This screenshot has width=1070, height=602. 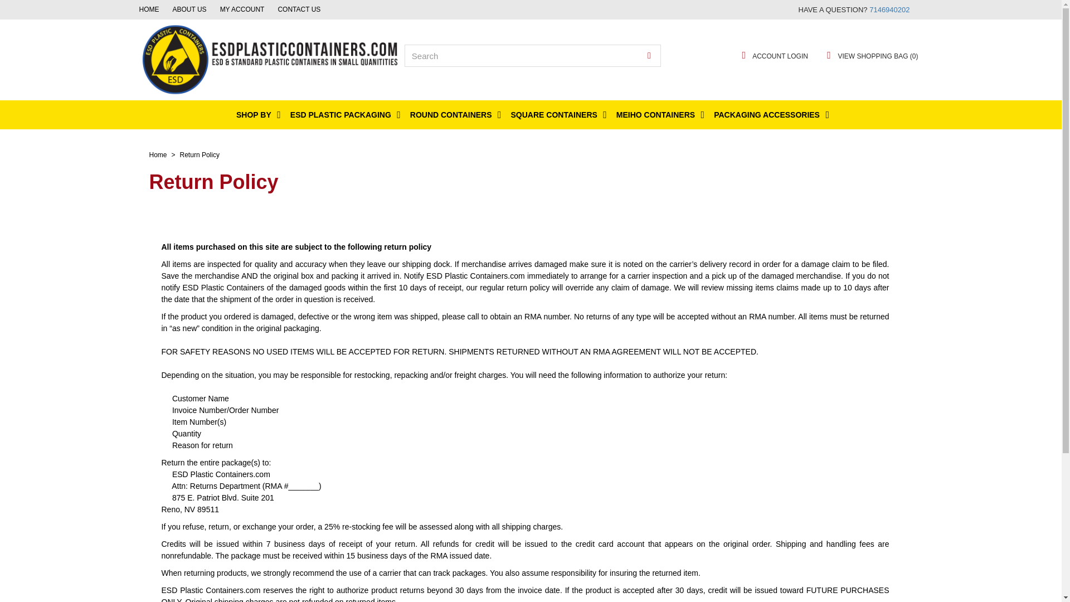 I want to click on ACCOUNT LOGIN, so click(x=772, y=56).